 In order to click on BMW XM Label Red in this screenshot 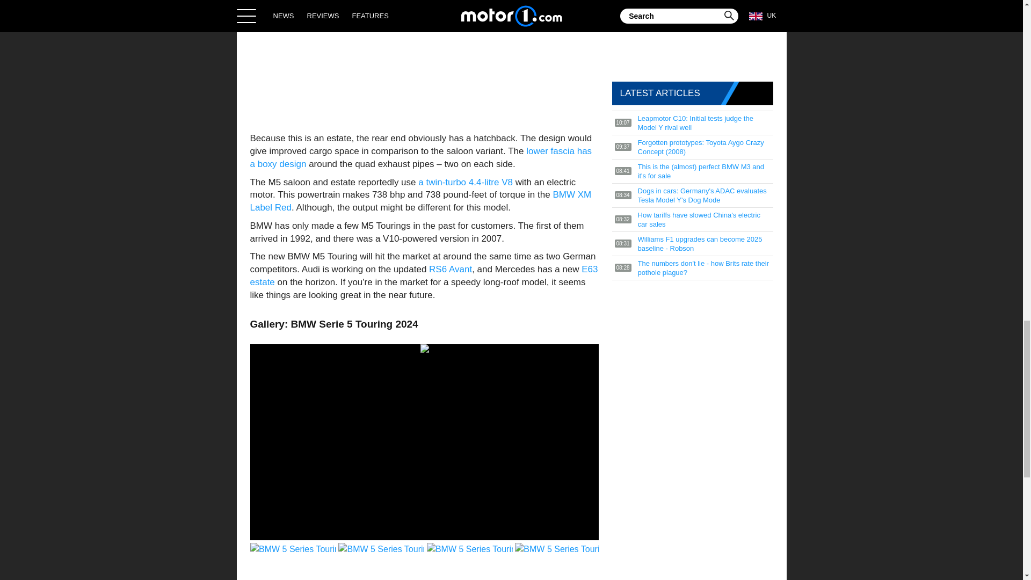, I will do `click(421, 201)`.